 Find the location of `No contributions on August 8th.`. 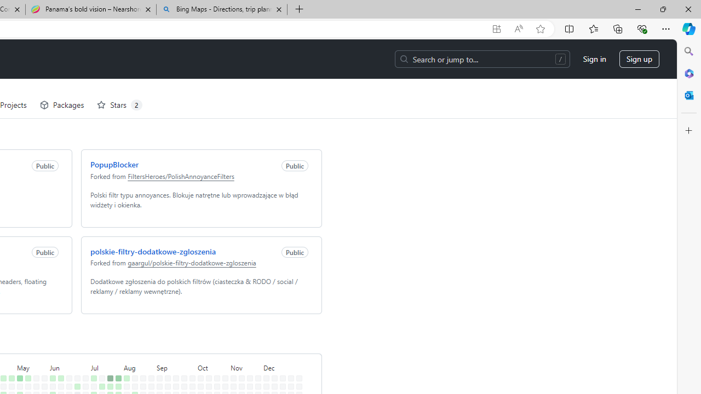

No contributions on August 8th. is located at coordinates (124, 371).